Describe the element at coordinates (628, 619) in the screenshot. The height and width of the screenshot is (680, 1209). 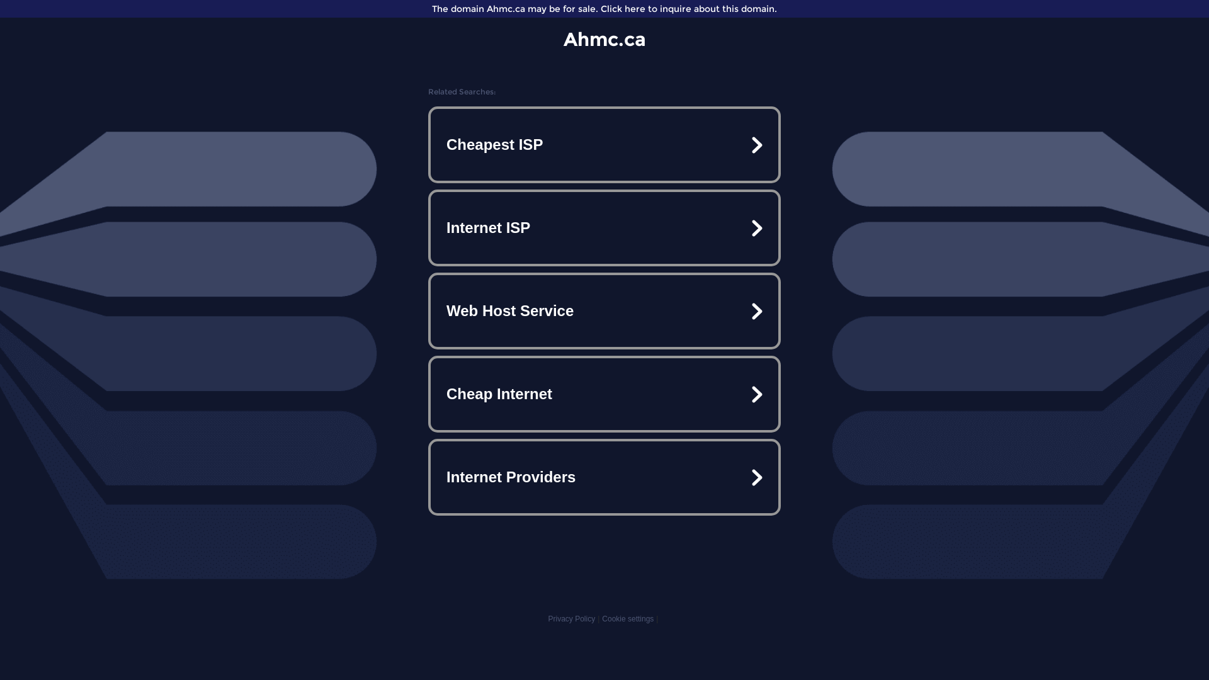
I see `Cookie settings` at that location.